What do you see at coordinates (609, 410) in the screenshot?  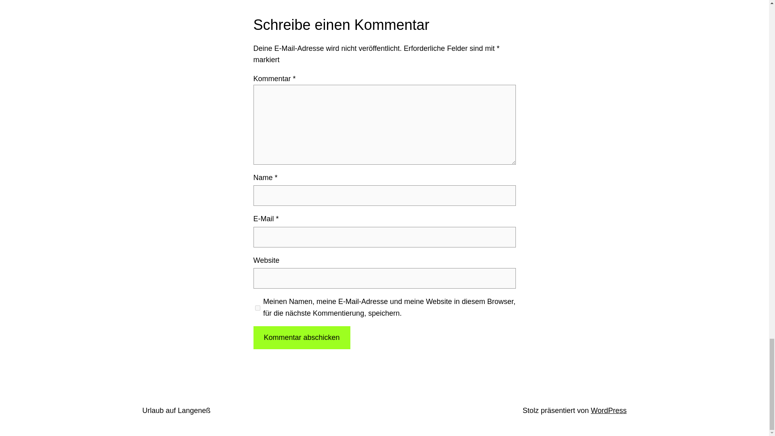 I see `WordPress` at bounding box center [609, 410].